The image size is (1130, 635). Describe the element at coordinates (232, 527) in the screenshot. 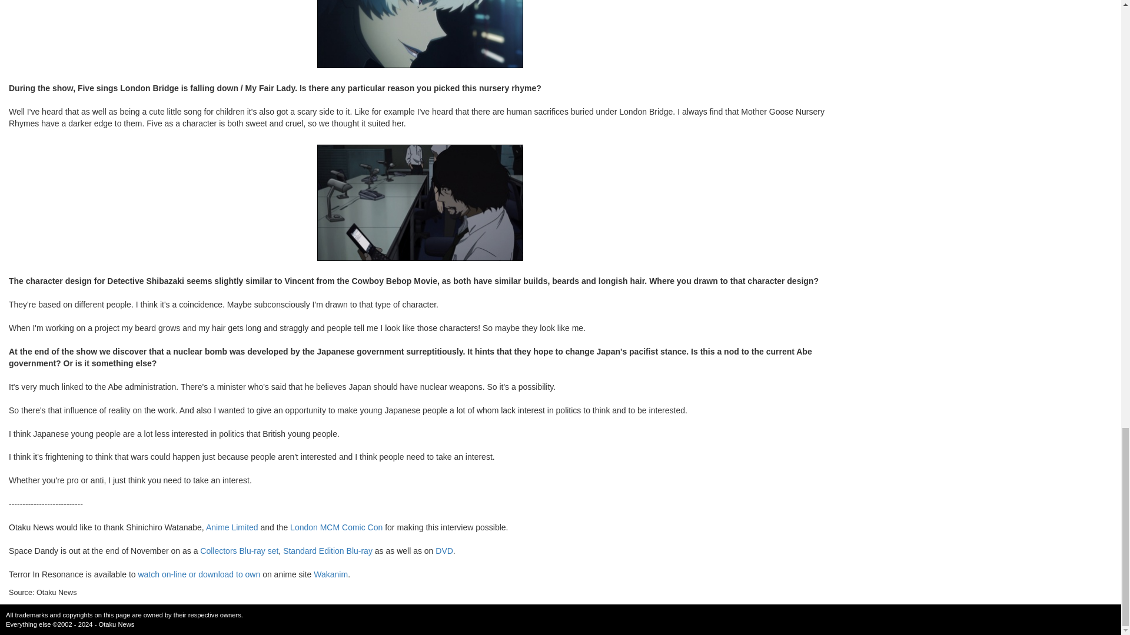

I see `Anime Limited` at that location.